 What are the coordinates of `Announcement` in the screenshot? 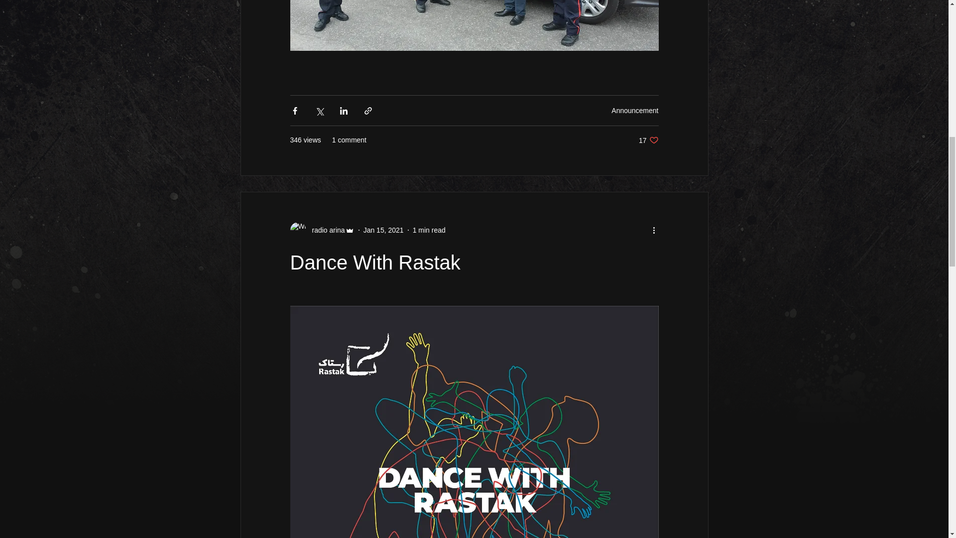 It's located at (429, 230).